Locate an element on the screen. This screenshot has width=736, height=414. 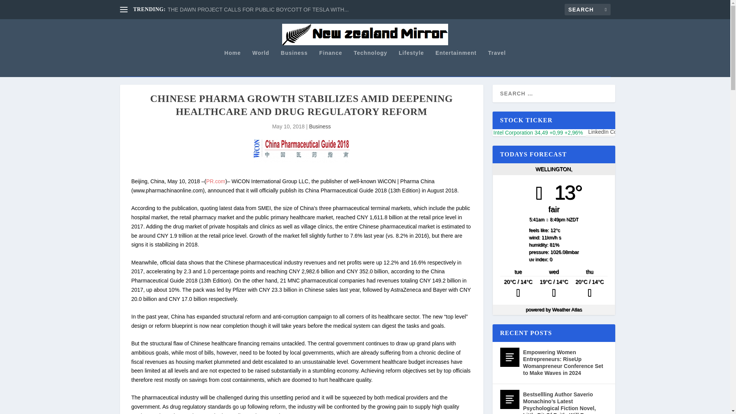
Search for: is located at coordinates (587, 9).